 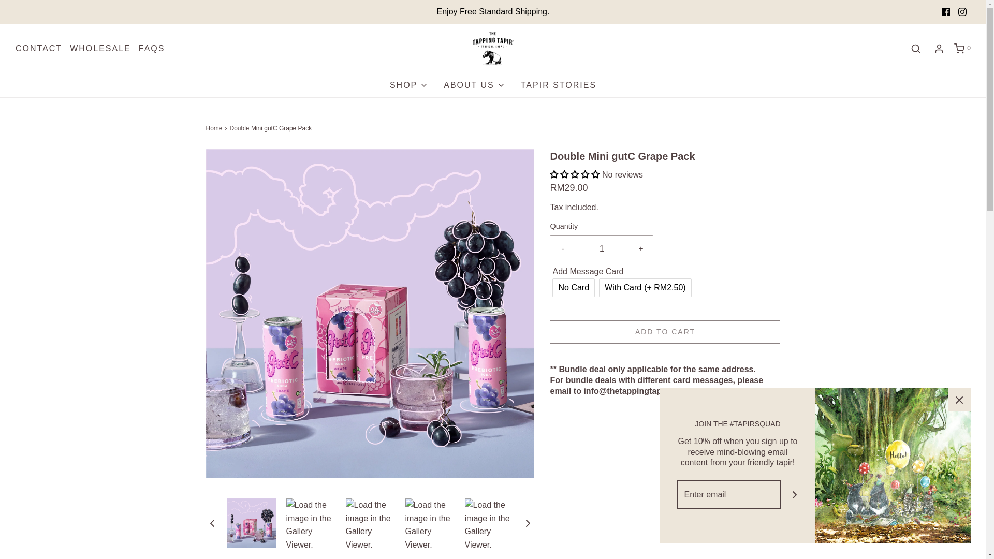 I want to click on Instagram icon, so click(x=962, y=11).